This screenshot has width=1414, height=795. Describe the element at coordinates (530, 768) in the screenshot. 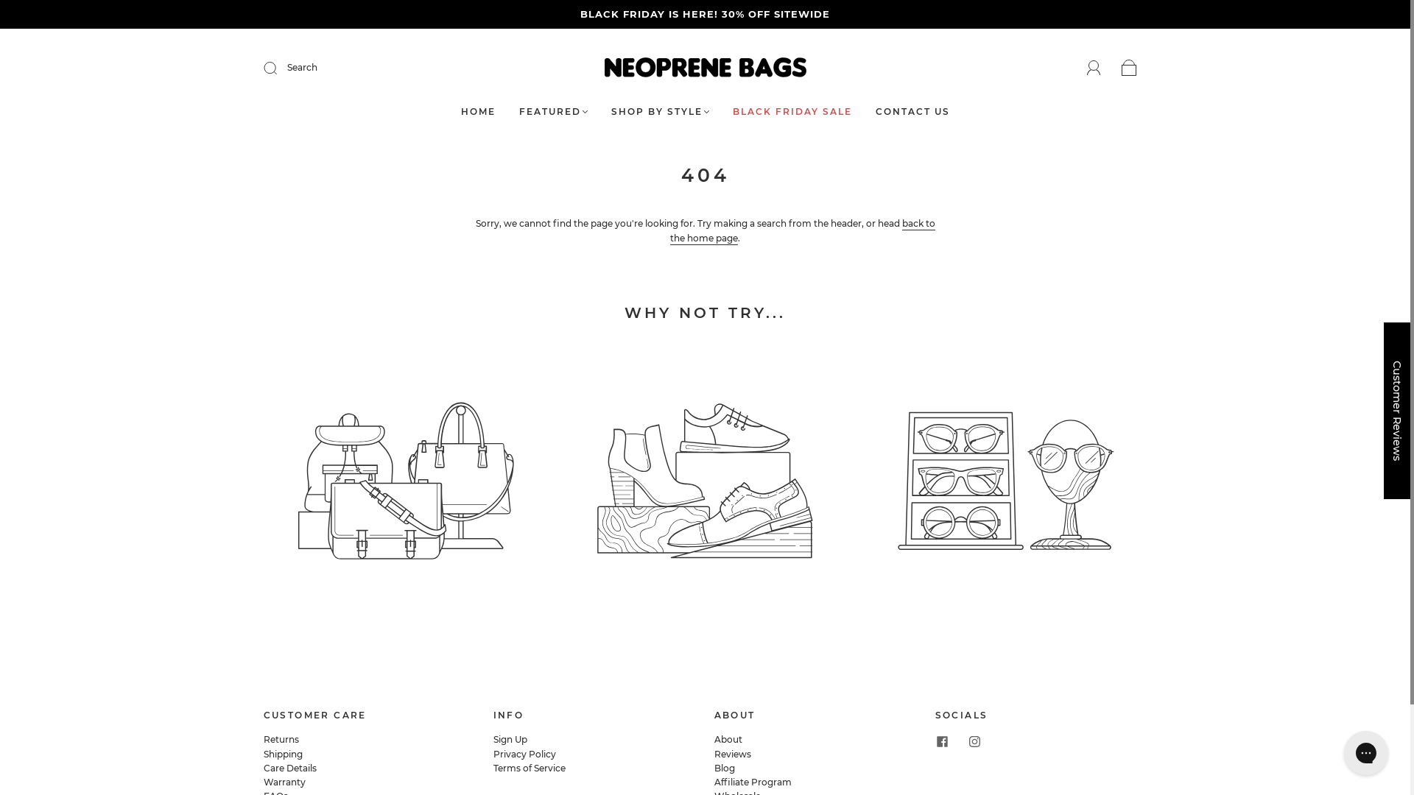

I see `Terms of Service` at that location.